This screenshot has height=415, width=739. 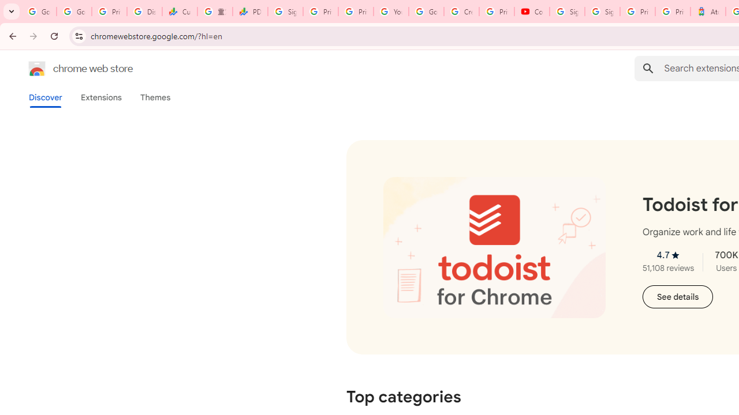 I want to click on Themes, so click(x=155, y=97).